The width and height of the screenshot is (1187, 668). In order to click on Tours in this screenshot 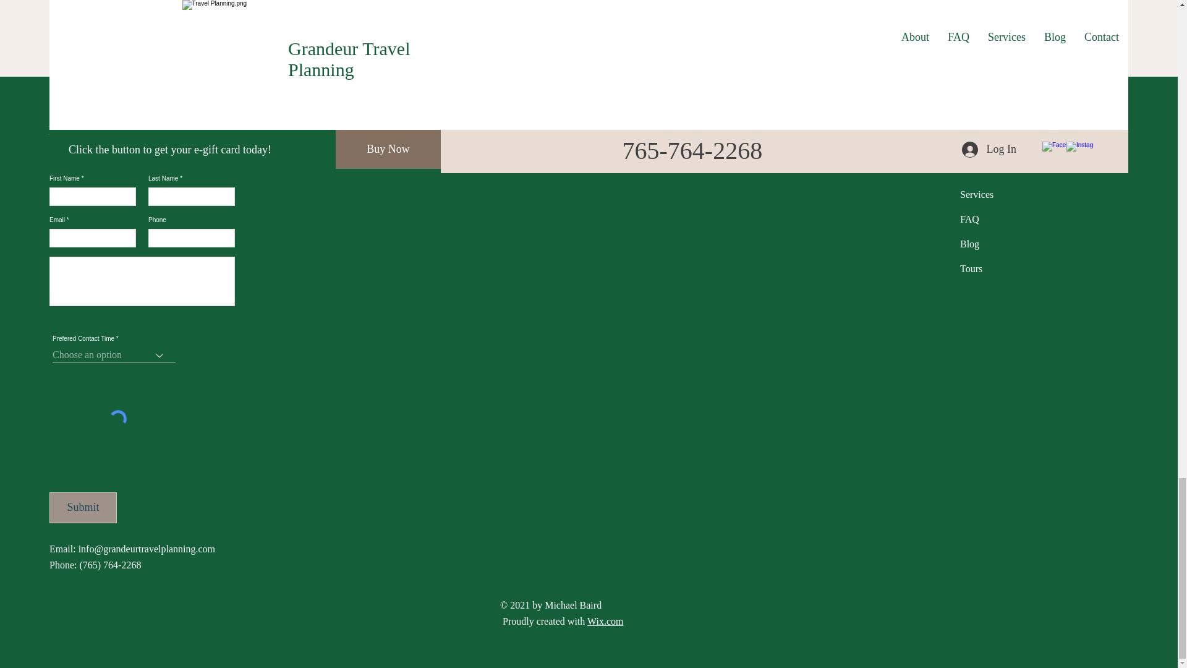, I will do `click(971, 268)`.